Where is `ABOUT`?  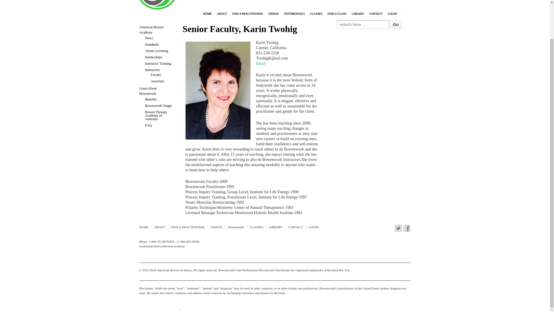
ABOUT is located at coordinates (222, 14).